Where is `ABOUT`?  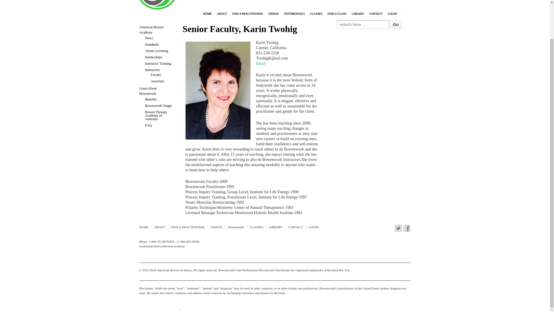
ABOUT is located at coordinates (222, 14).